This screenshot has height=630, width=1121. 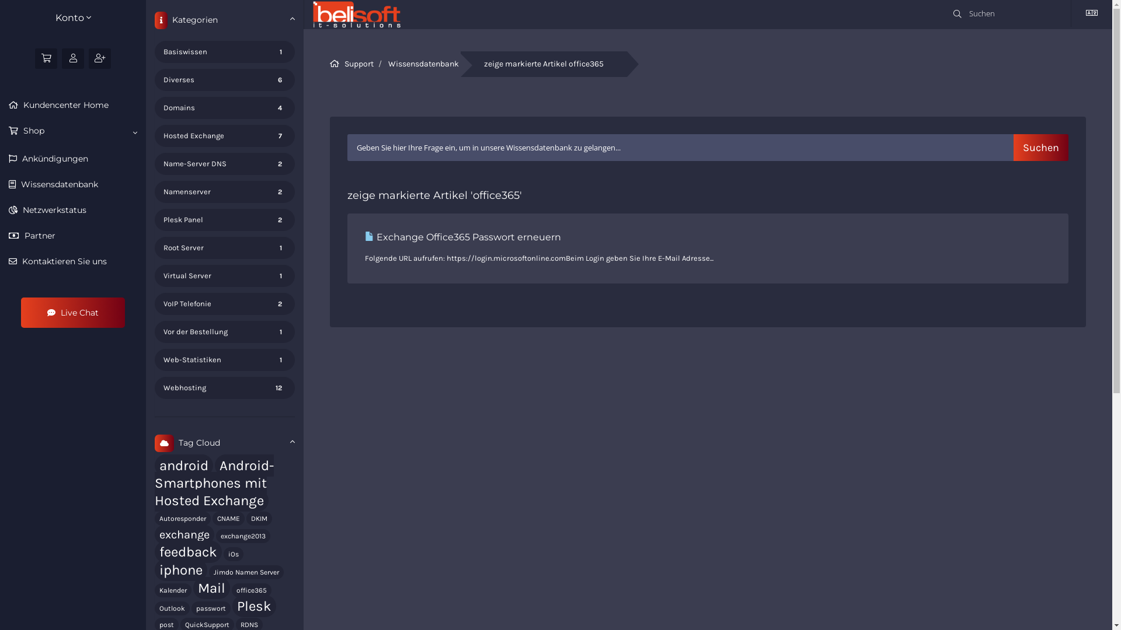 What do you see at coordinates (259, 519) in the screenshot?
I see `DKIM` at bounding box center [259, 519].